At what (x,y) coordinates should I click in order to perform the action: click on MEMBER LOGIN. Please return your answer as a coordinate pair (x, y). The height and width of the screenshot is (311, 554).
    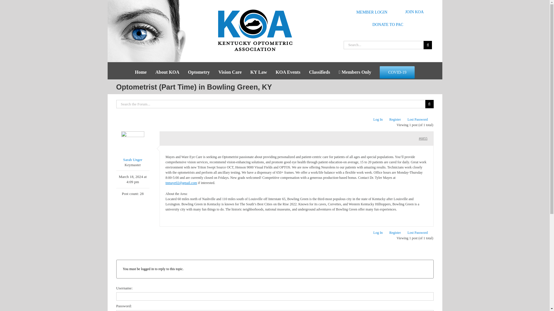
    Looking at the image, I should click on (370, 12).